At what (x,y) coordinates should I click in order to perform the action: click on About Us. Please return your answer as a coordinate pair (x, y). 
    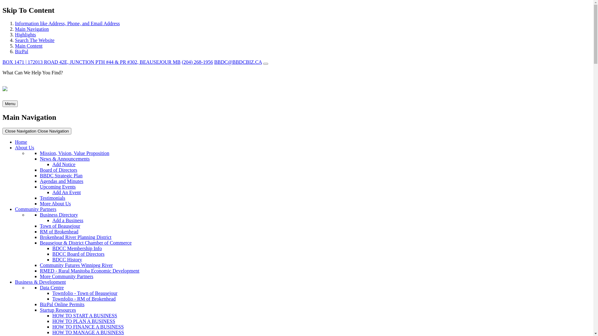
    Looking at the image, I should click on (25, 147).